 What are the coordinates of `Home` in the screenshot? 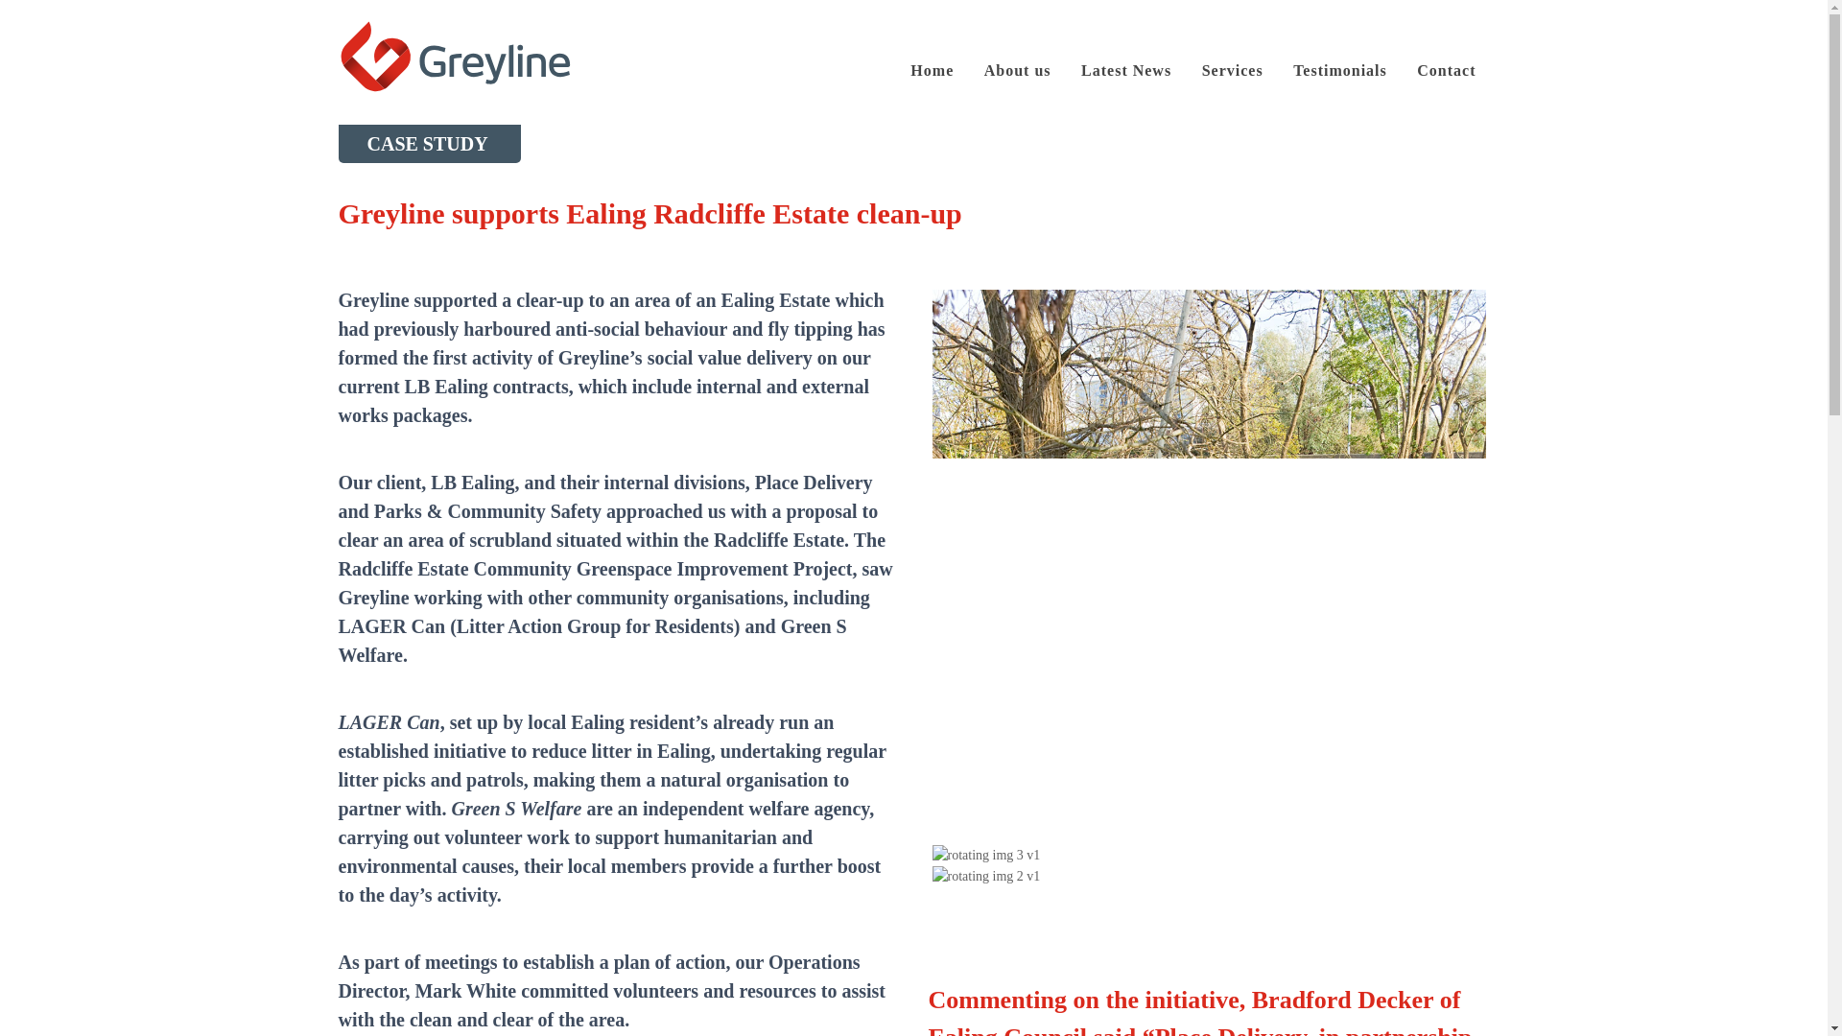 It's located at (933, 71).